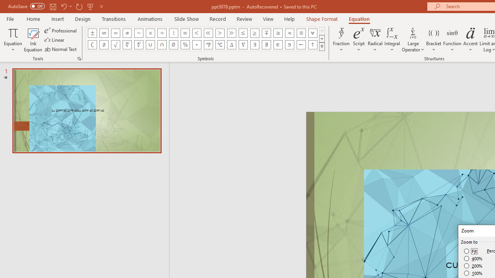 The height and width of the screenshot is (278, 495). What do you see at coordinates (220, 45) in the screenshot?
I see `Equation Symbol Degrees Celsius` at bounding box center [220, 45].